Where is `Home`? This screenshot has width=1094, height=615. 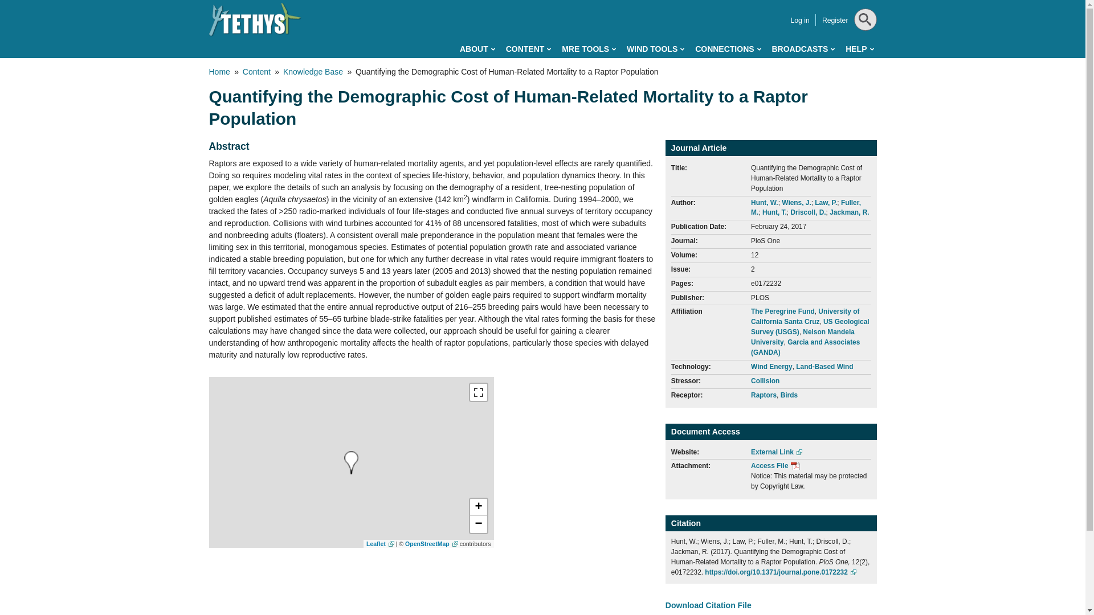 Home is located at coordinates (255, 19).